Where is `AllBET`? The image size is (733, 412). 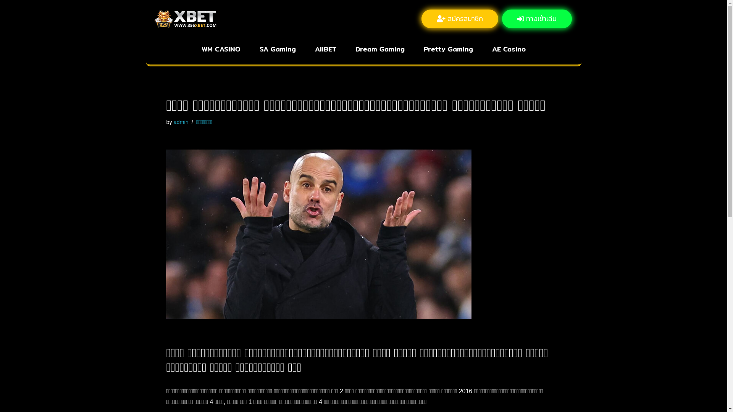
AllBET is located at coordinates (326, 49).